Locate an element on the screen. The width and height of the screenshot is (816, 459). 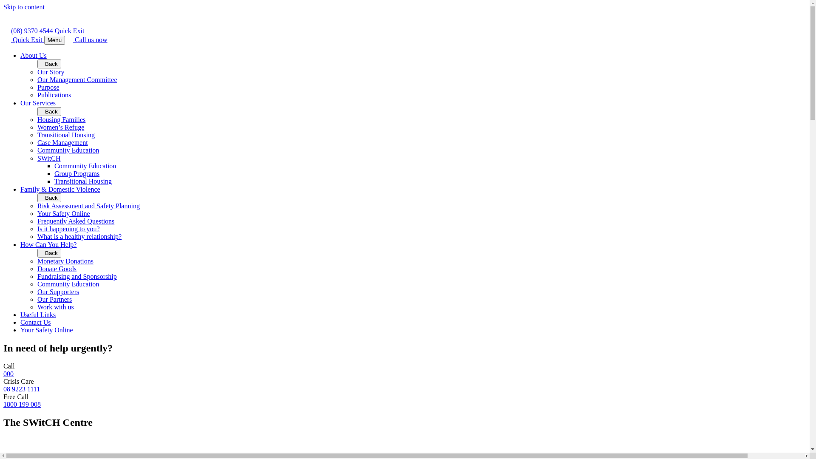
(08) 9370 4544 is located at coordinates (28, 31).